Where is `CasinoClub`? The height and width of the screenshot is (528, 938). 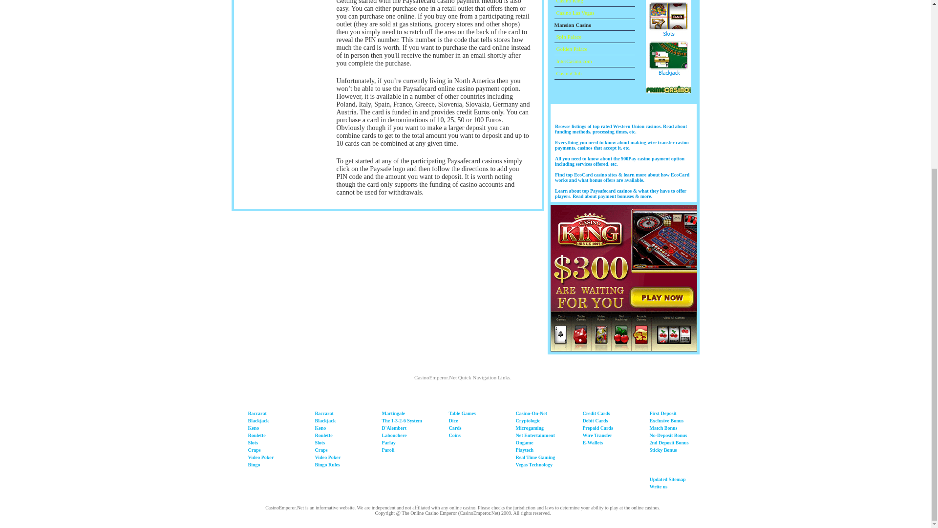
CasinoClub is located at coordinates (568, 73).